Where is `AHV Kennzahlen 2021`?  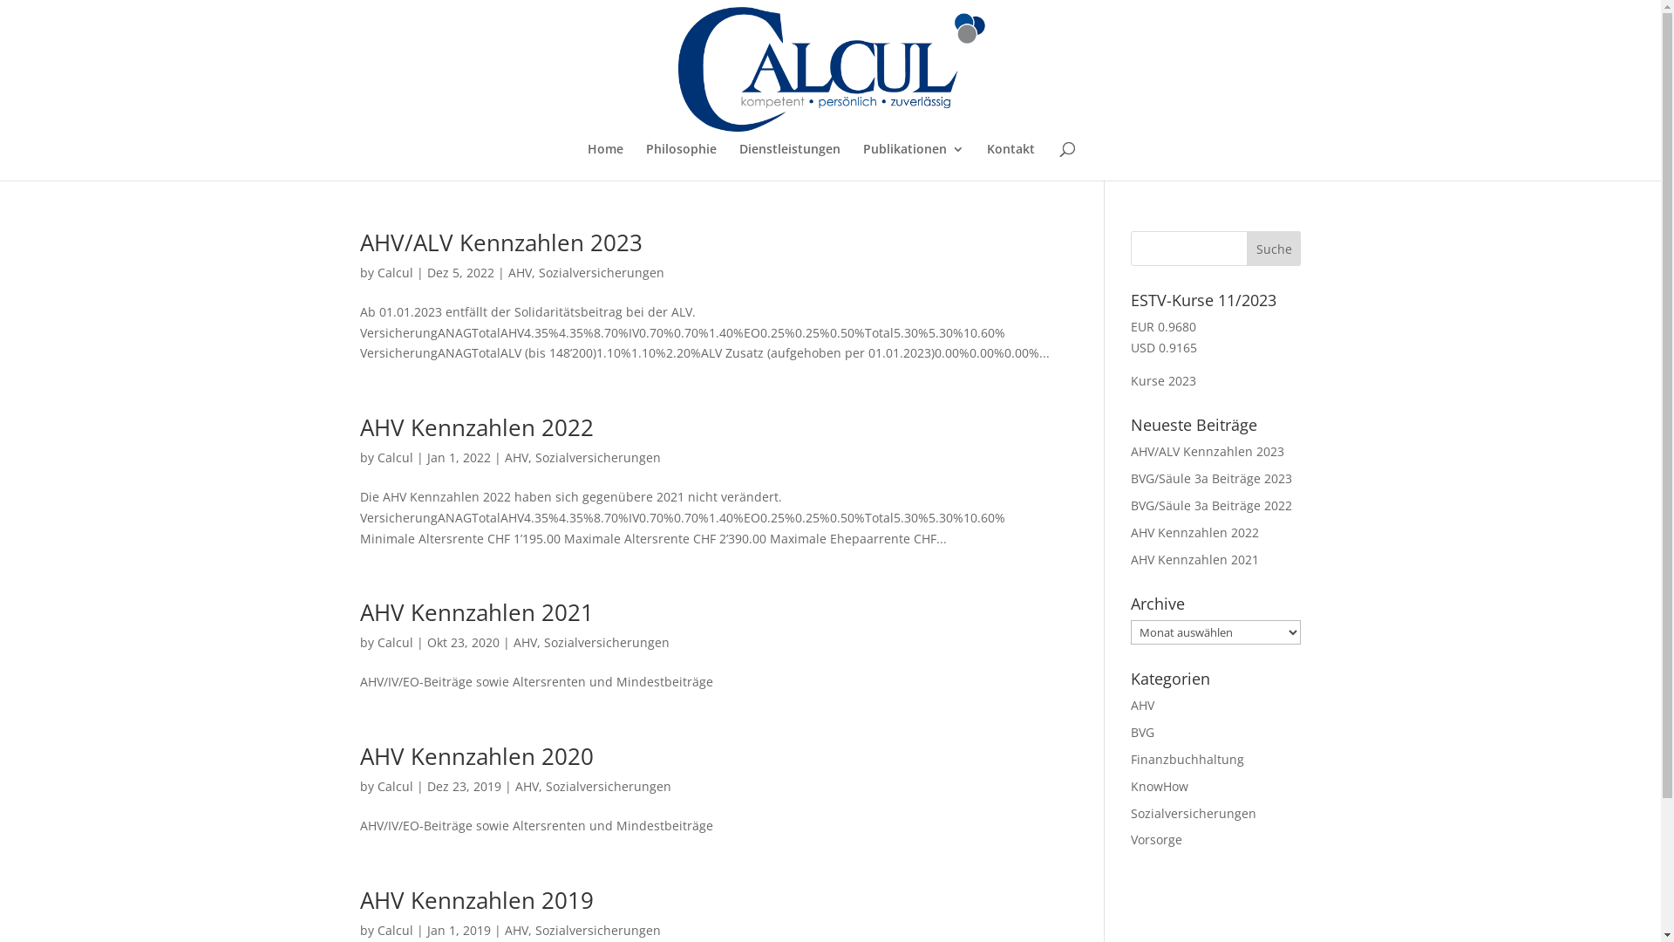 AHV Kennzahlen 2021 is located at coordinates (1194, 560).